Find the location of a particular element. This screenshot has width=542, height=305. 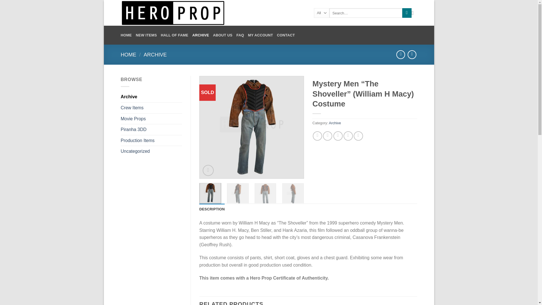

CONTACT is located at coordinates (286, 35).